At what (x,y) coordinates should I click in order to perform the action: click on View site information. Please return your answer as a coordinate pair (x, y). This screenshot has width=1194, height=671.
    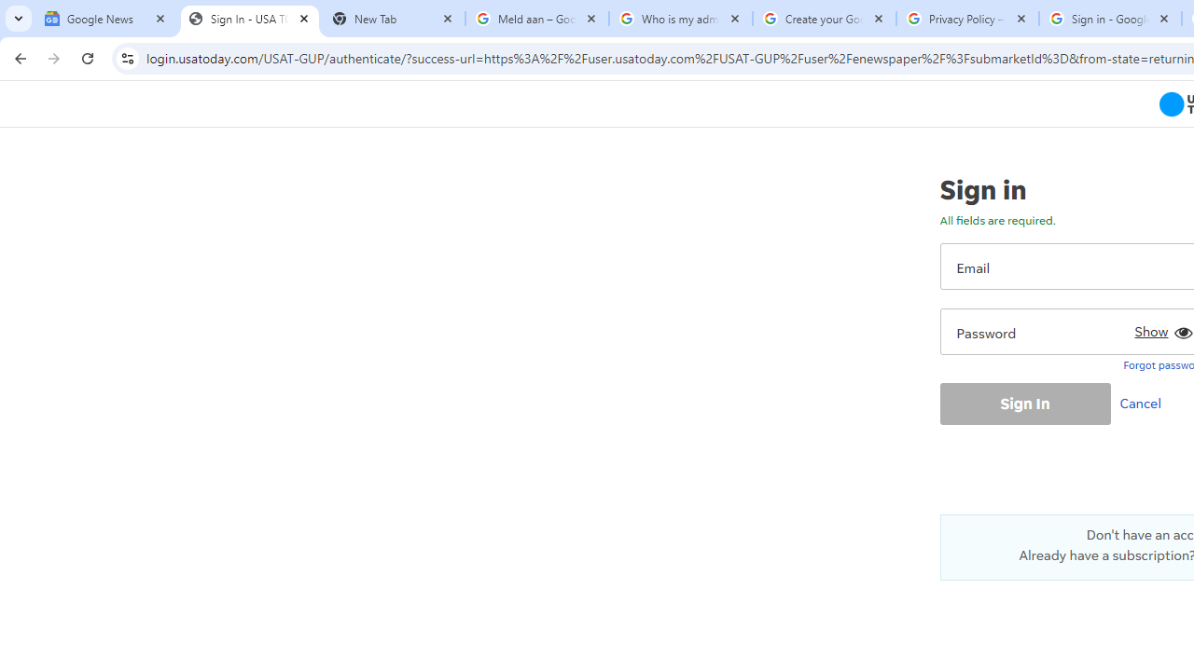
    Looking at the image, I should click on (127, 58).